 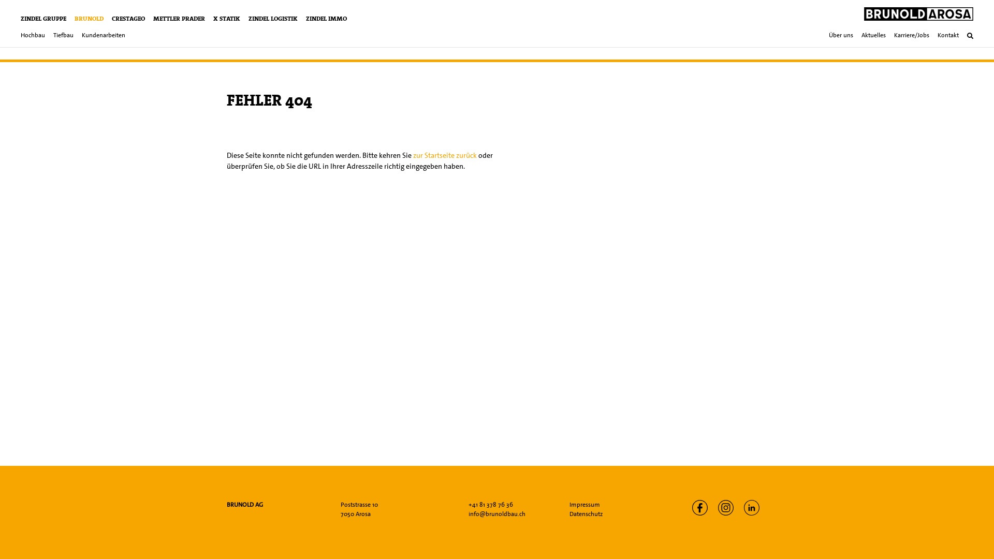 What do you see at coordinates (179, 19) in the screenshot?
I see `METTLER PRADER` at bounding box center [179, 19].